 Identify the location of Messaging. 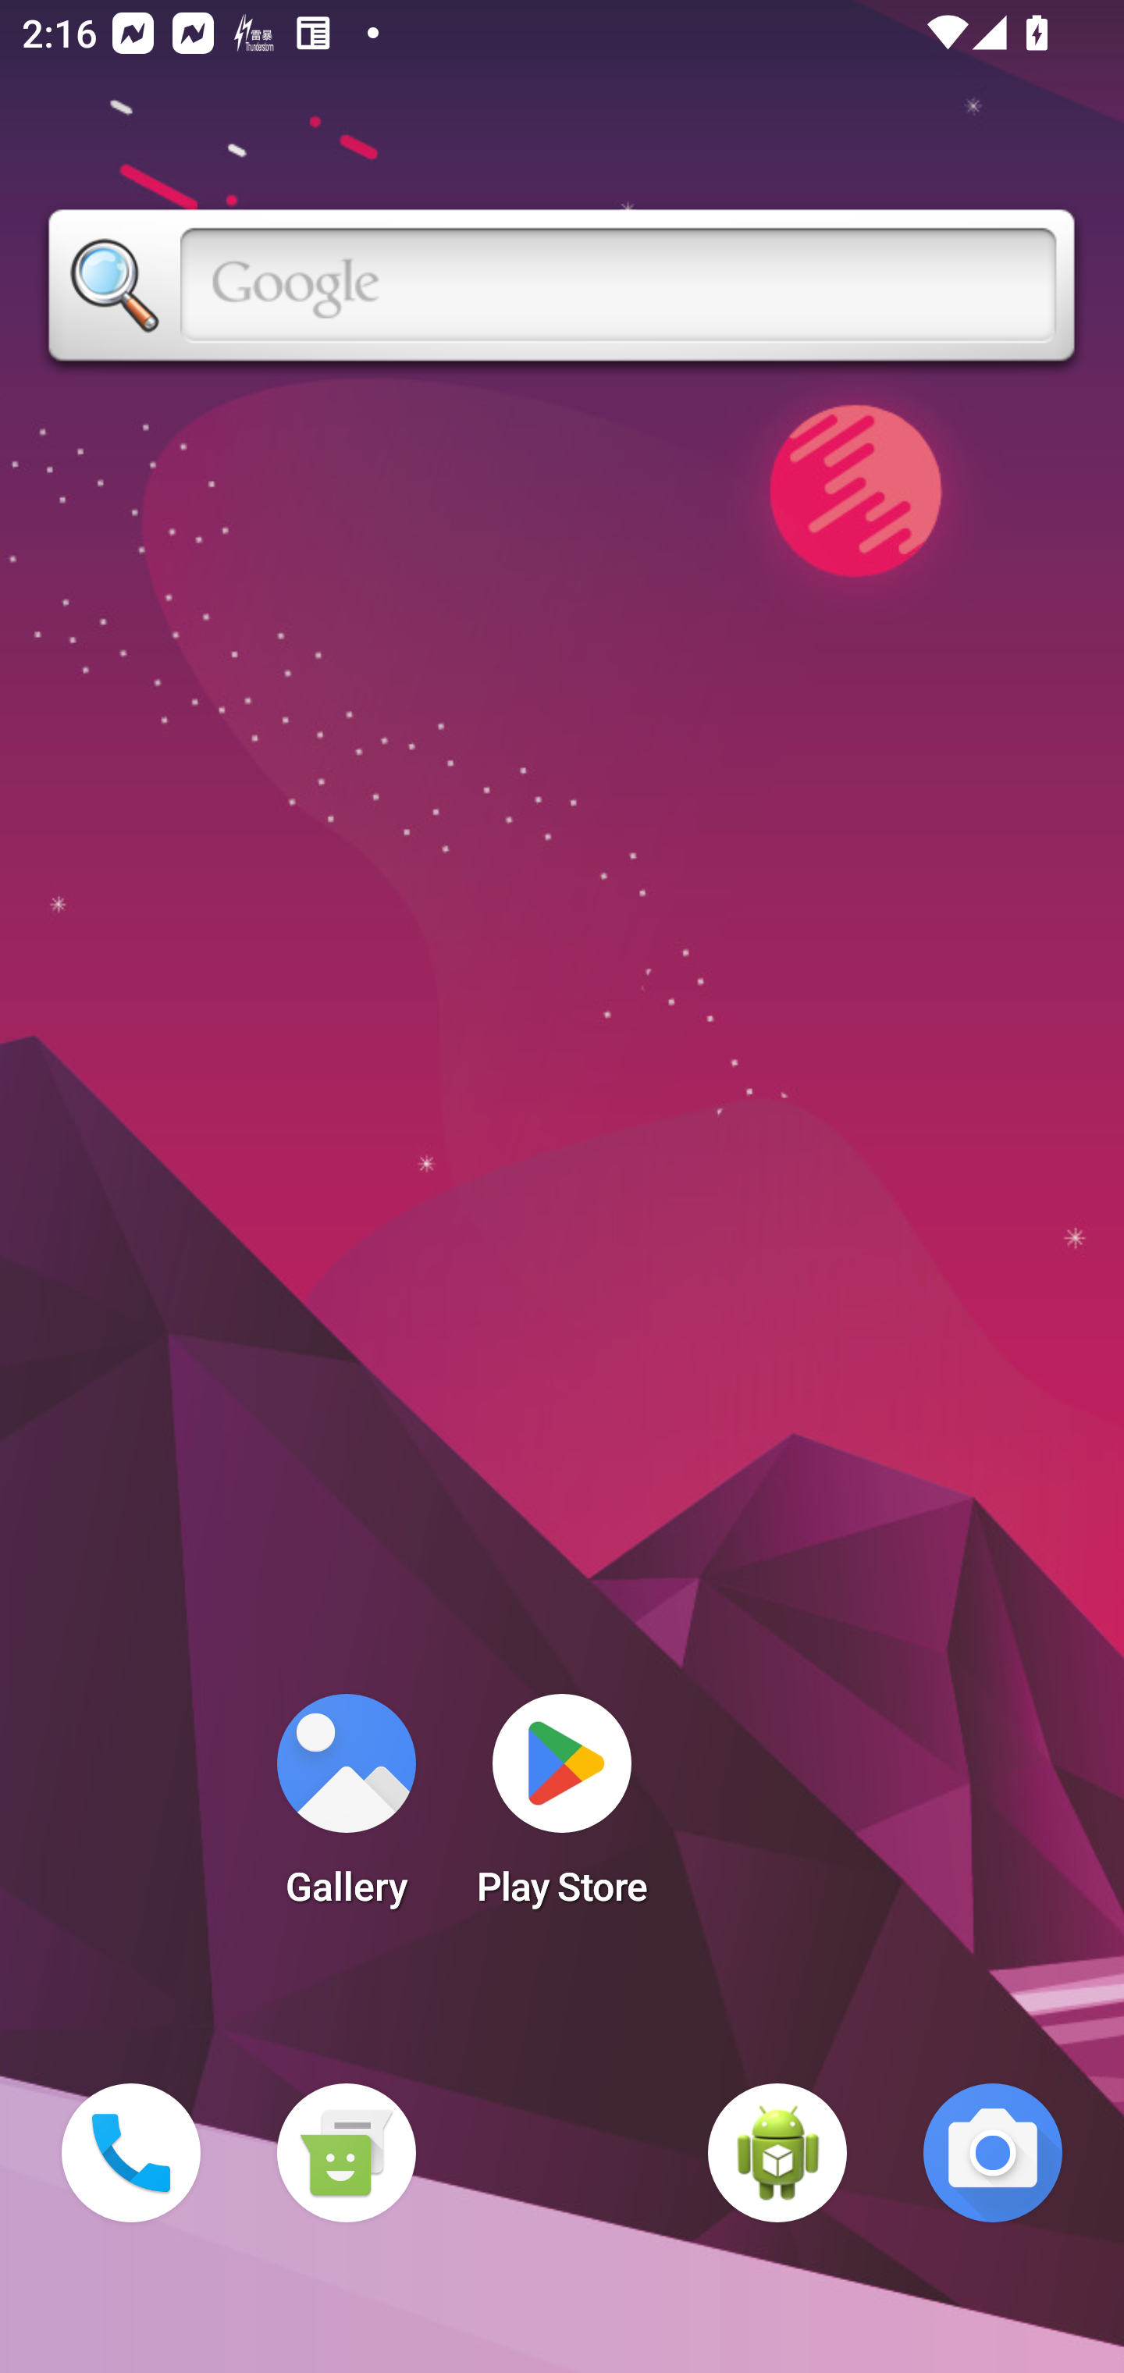
(346, 2153).